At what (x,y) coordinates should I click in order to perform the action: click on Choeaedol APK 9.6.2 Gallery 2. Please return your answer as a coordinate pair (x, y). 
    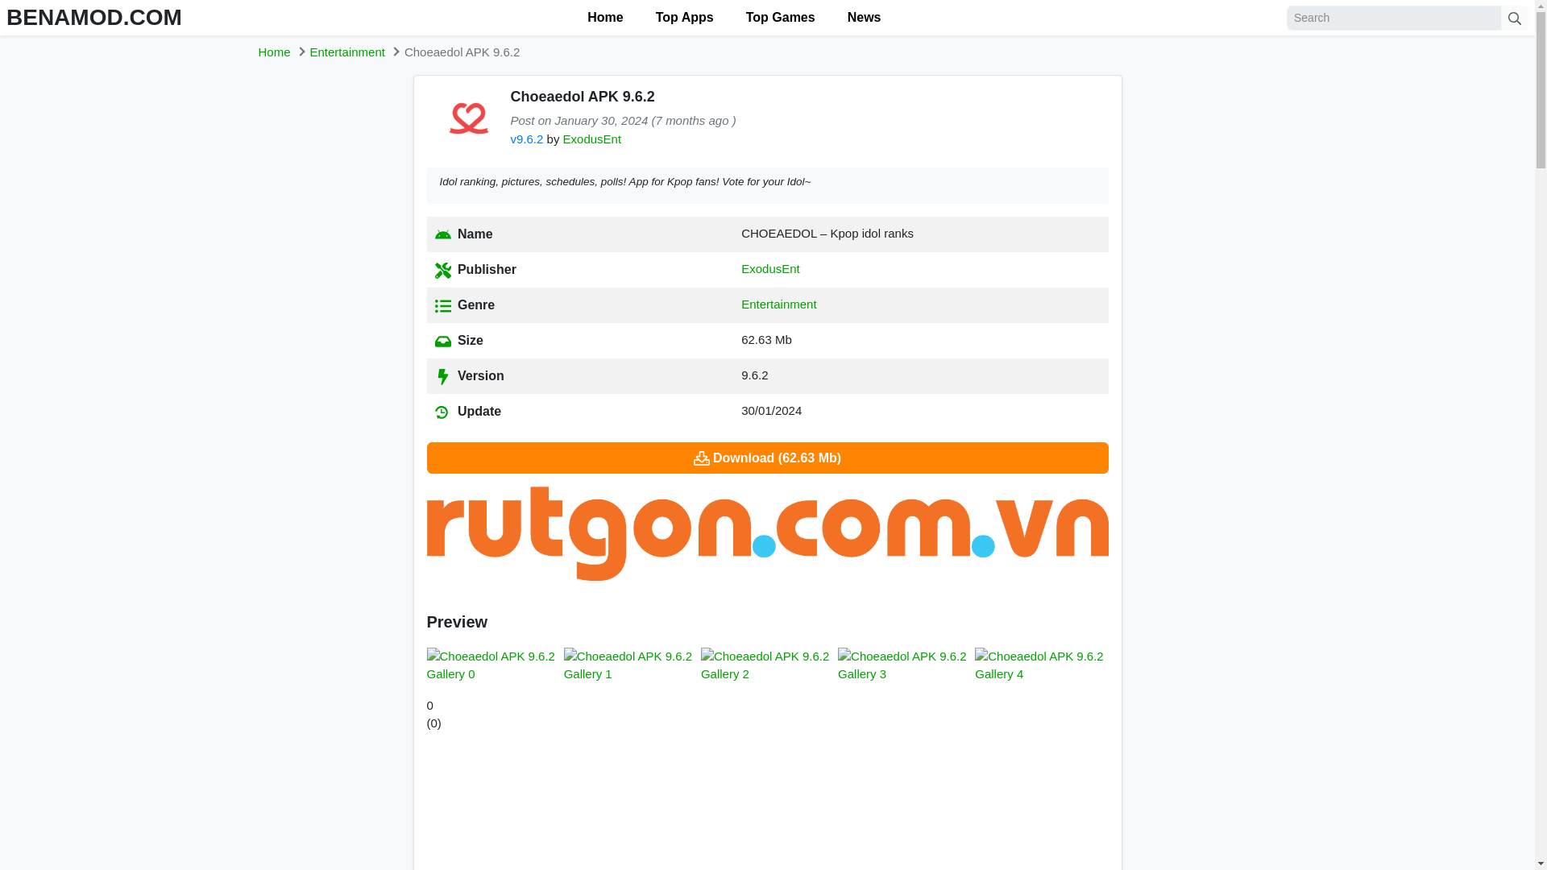
    Looking at the image, I should click on (767, 665).